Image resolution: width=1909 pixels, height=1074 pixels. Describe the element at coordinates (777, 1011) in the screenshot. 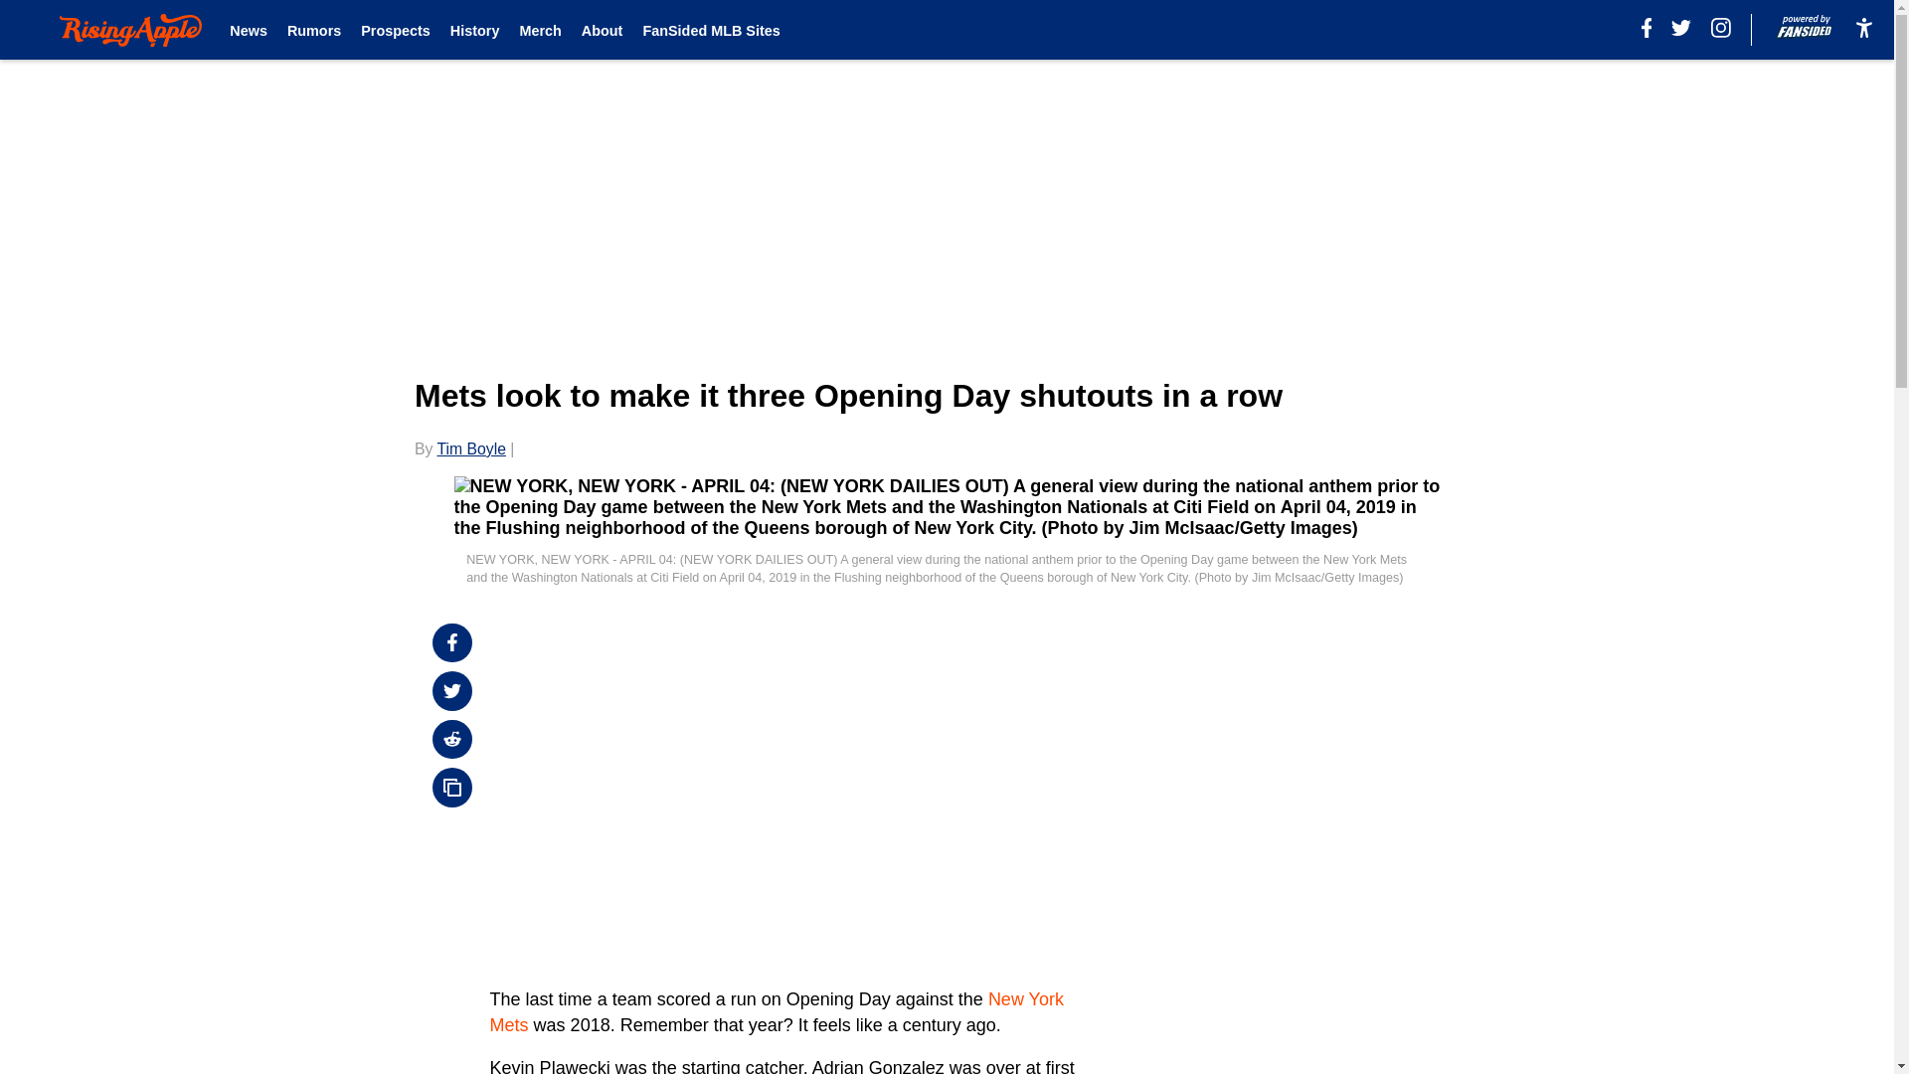

I see `New York Mets` at that location.